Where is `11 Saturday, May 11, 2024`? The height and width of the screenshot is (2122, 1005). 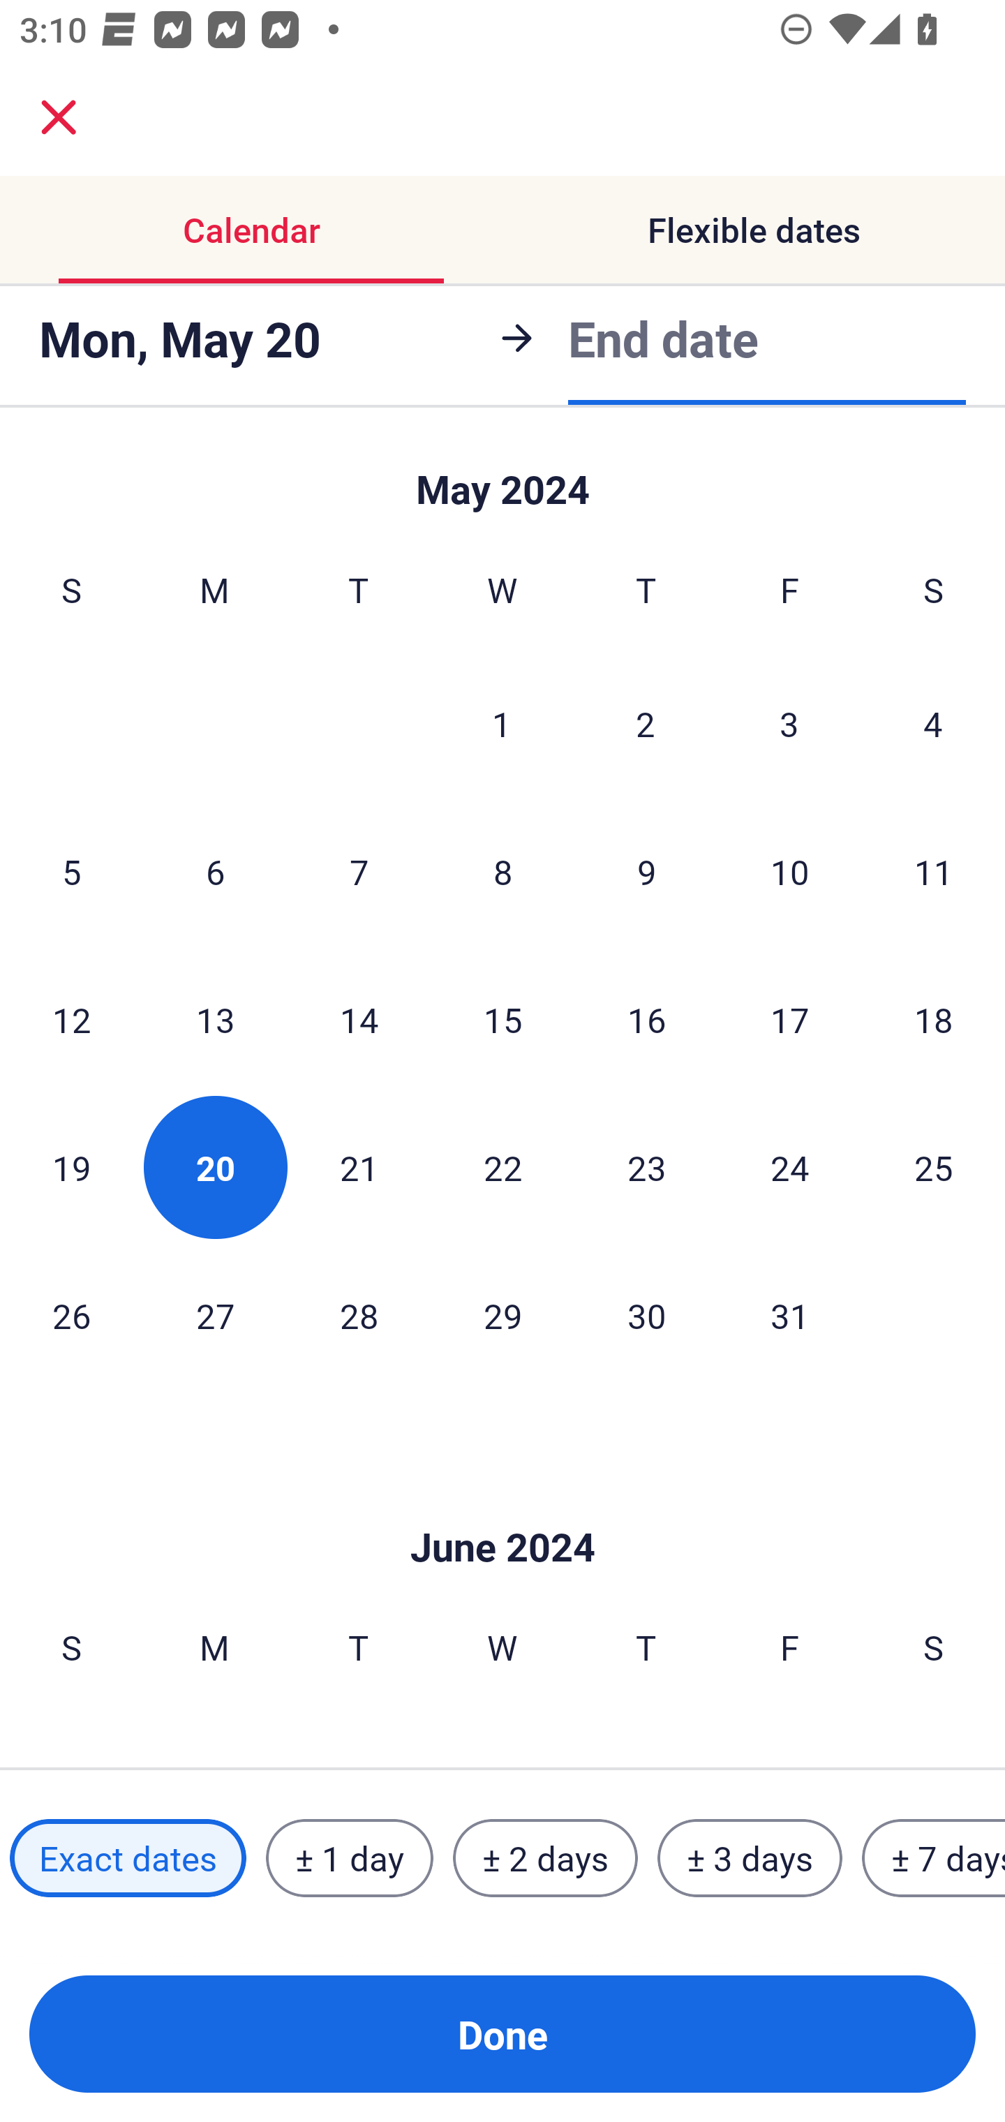
11 Saturday, May 11, 2024 is located at coordinates (934, 871).